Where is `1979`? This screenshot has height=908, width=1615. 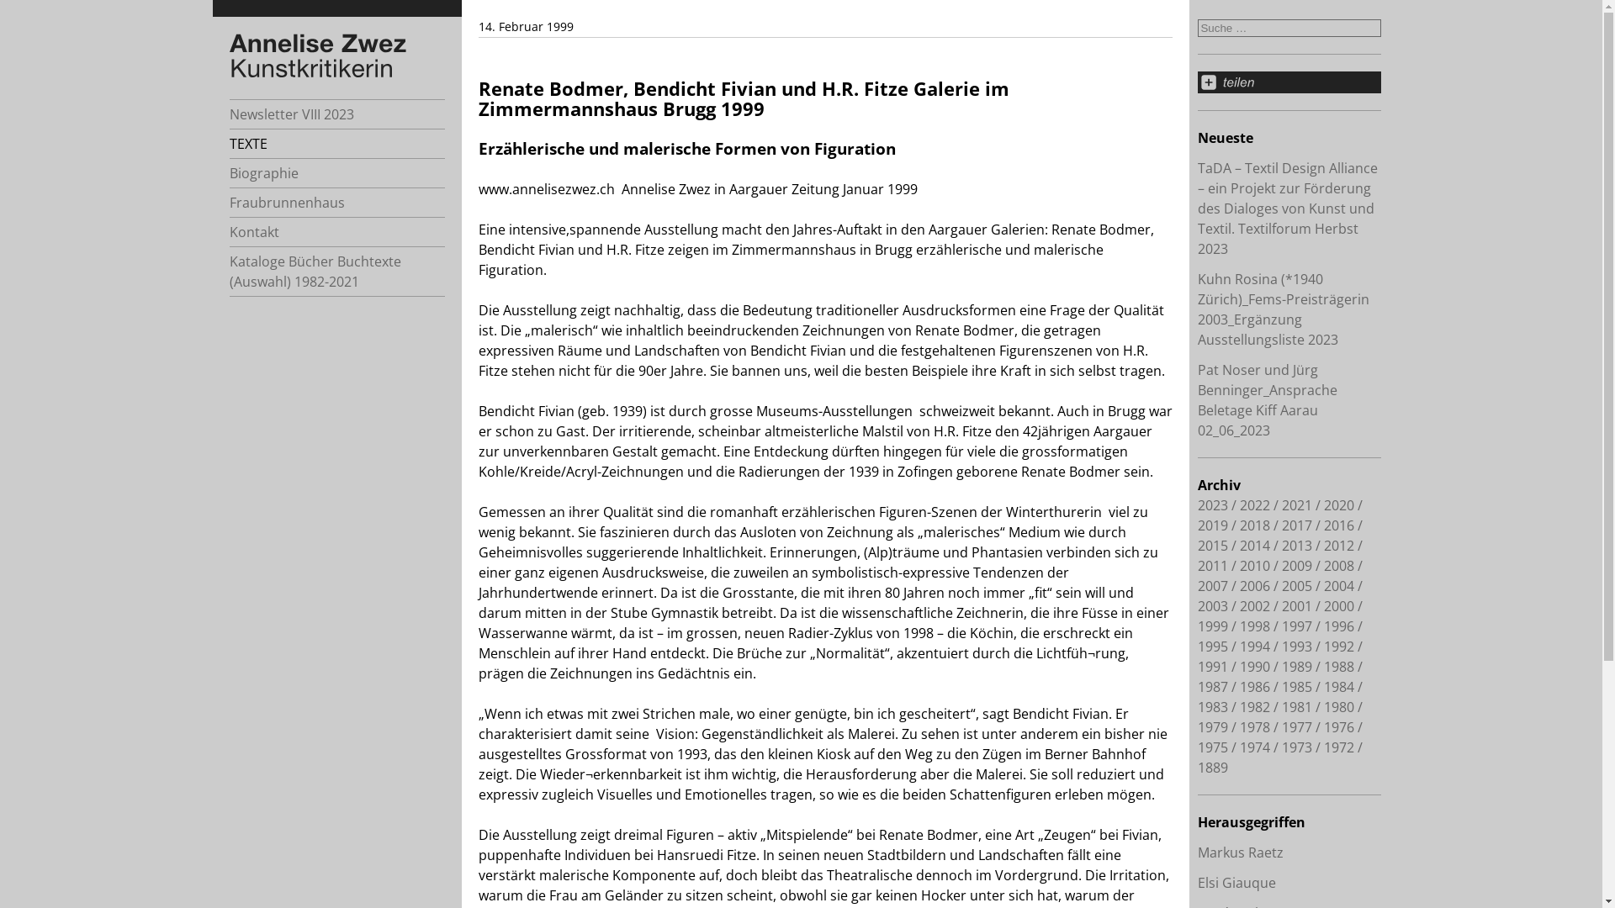
1979 is located at coordinates (1213, 727).